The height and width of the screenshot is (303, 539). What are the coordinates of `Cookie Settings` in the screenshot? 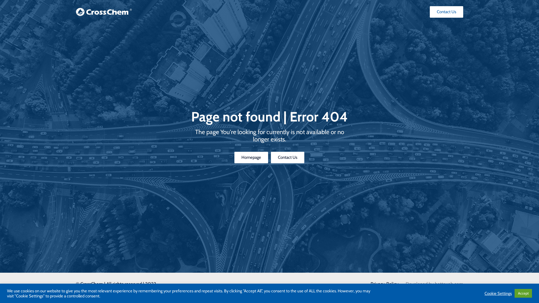 It's located at (498, 293).